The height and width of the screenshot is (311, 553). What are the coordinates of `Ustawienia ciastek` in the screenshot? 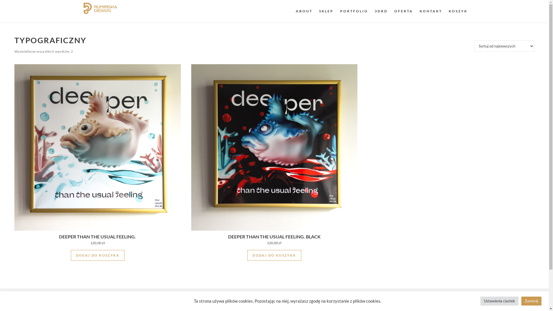 It's located at (499, 301).